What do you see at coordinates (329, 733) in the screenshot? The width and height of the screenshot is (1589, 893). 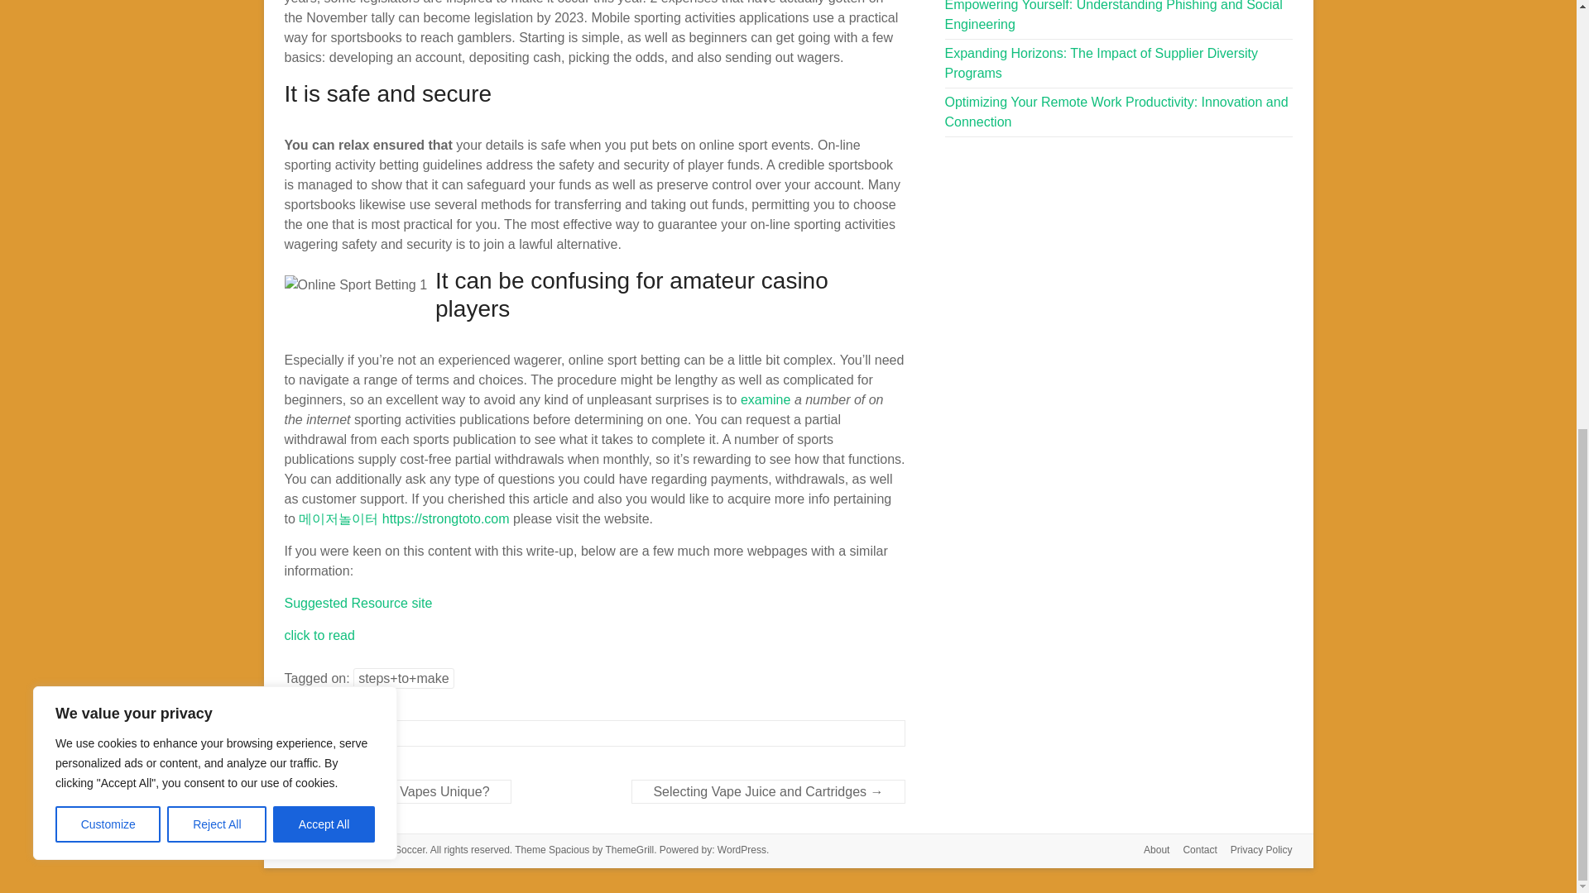 I see `General` at bounding box center [329, 733].